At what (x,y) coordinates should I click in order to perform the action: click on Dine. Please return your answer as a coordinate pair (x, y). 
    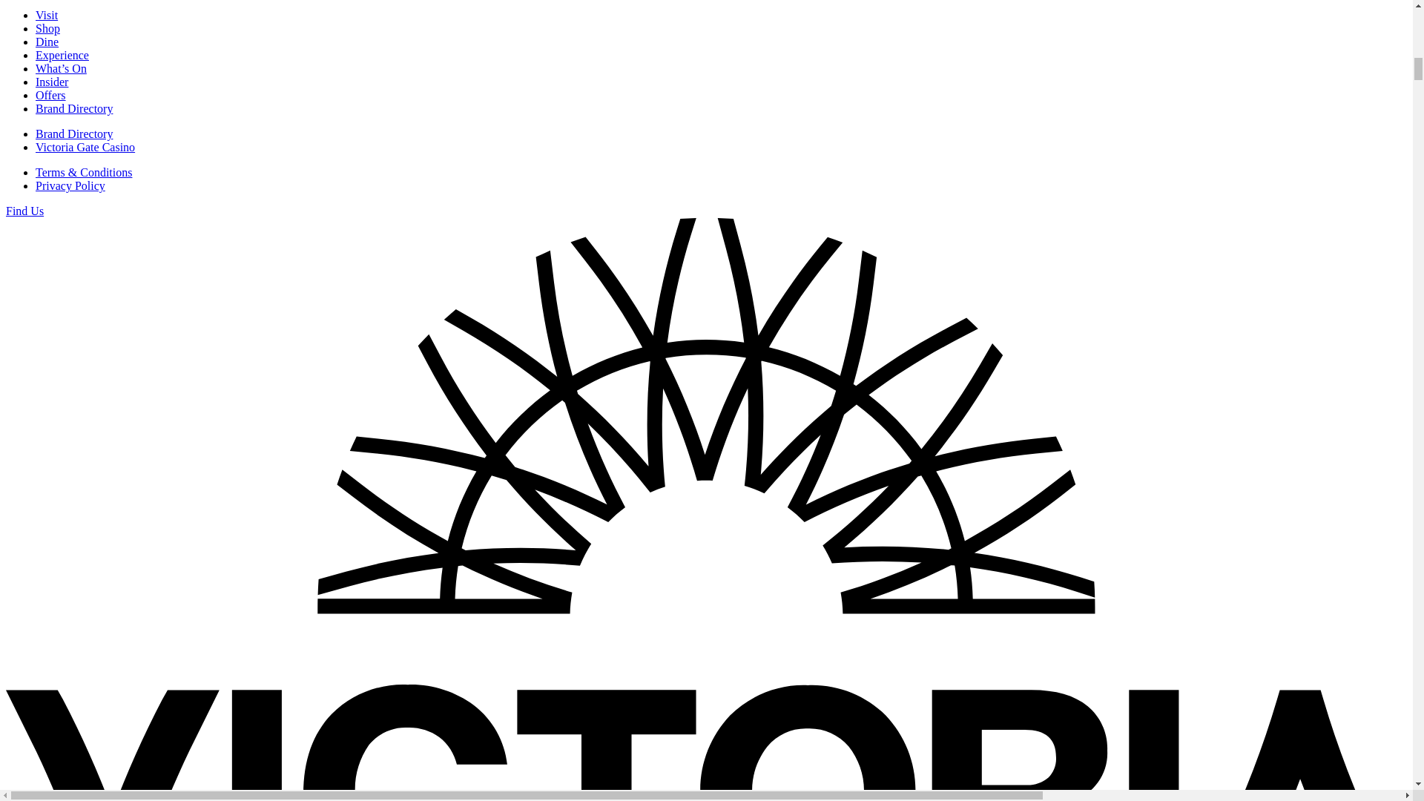
    Looking at the image, I should click on (47, 42).